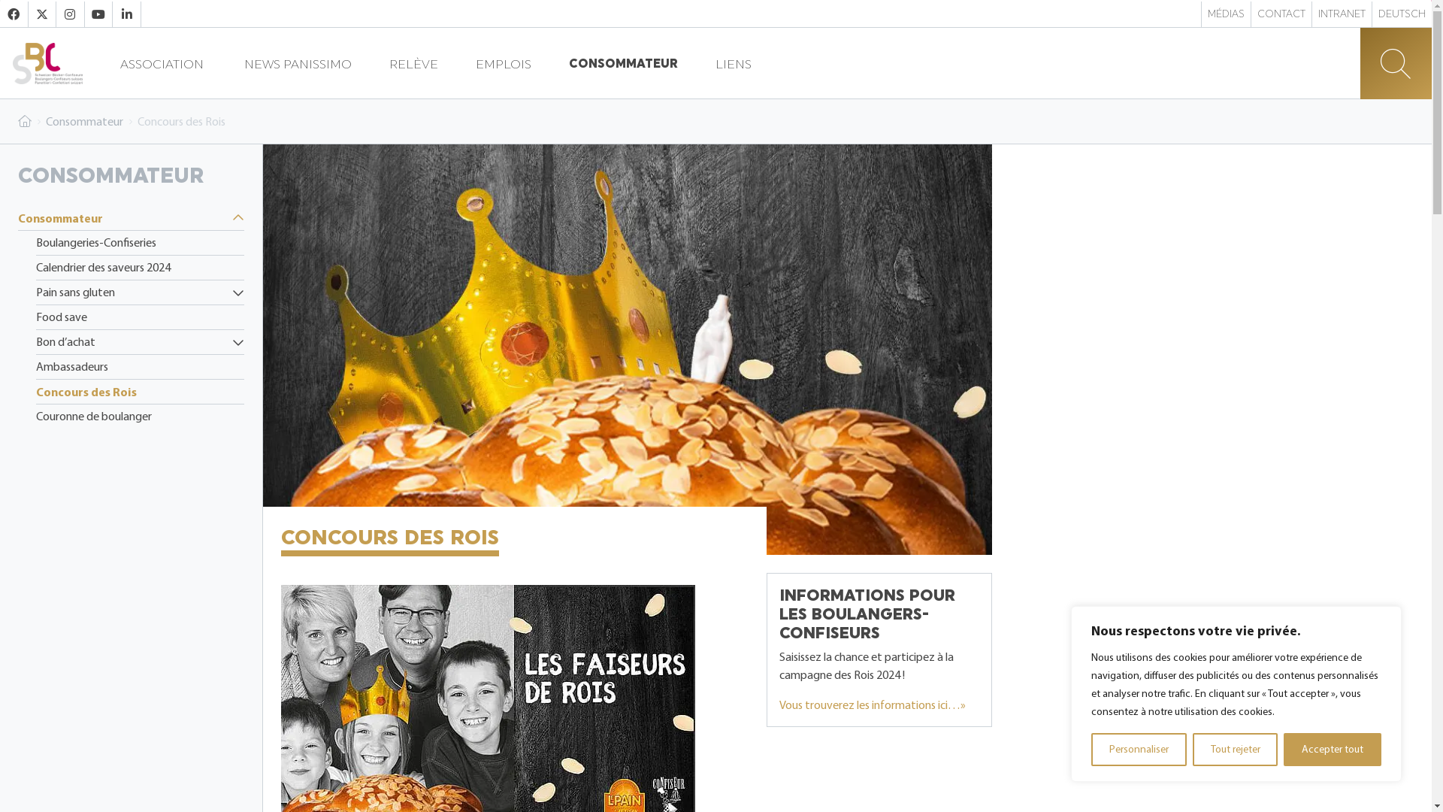 This screenshot has height=812, width=1443. Describe the element at coordinates (140, 391) in the screenshot. I see `Concours des Rois` at that location.